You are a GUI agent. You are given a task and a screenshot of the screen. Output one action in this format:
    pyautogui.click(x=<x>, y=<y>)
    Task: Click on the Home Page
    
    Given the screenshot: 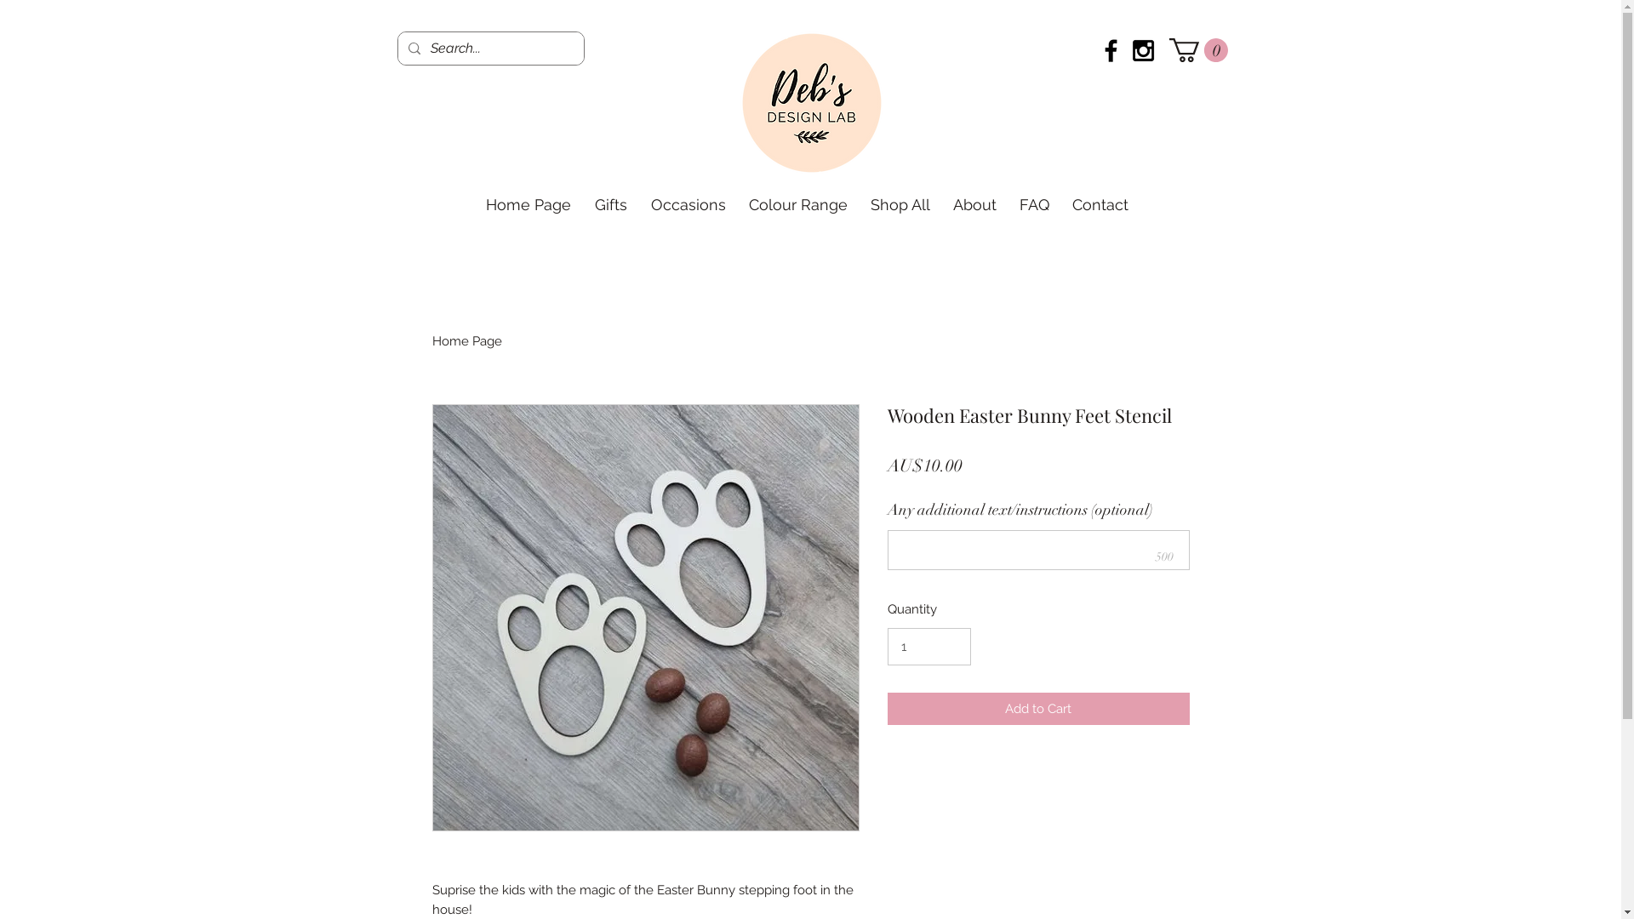 What is the action you would take?
    pyautogui.click(x=467, y=341)
    